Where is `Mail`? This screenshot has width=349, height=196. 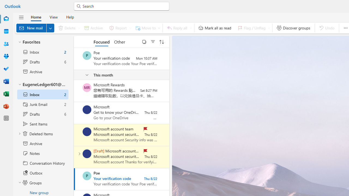 Mail is located at coordinates (6, 19).